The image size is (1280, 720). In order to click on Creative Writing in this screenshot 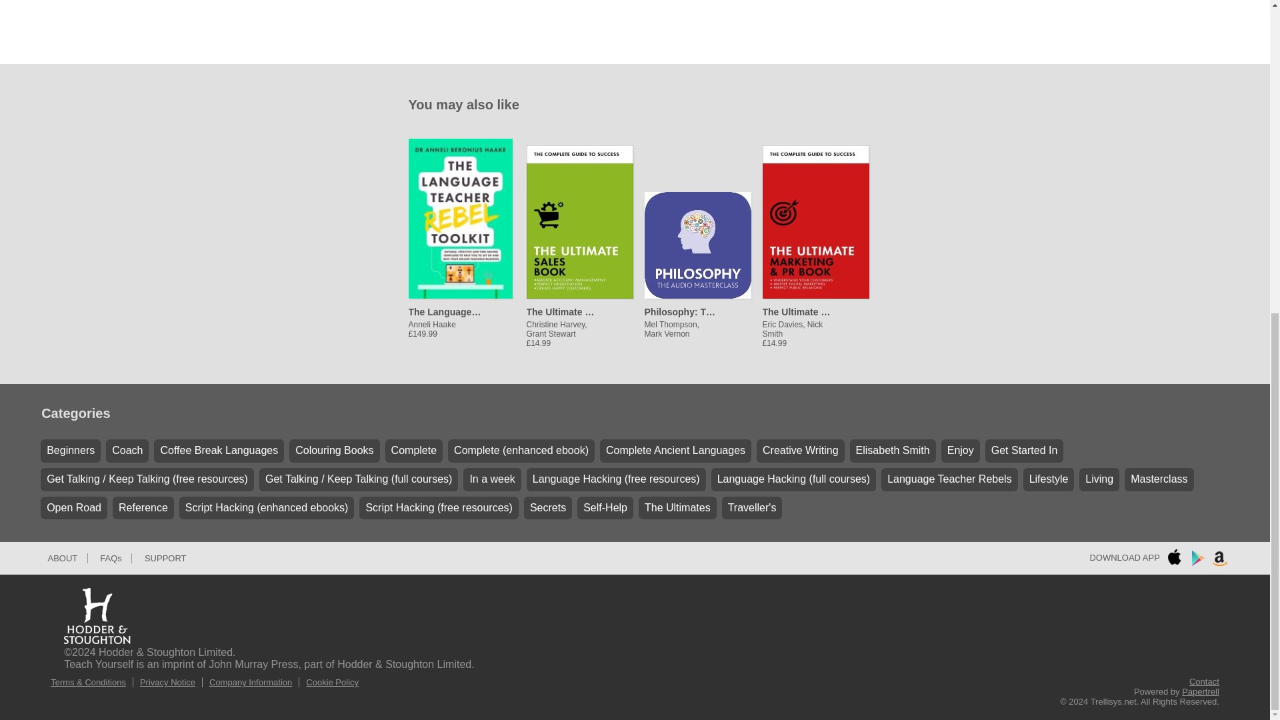, I will do `click(800, 451)`.